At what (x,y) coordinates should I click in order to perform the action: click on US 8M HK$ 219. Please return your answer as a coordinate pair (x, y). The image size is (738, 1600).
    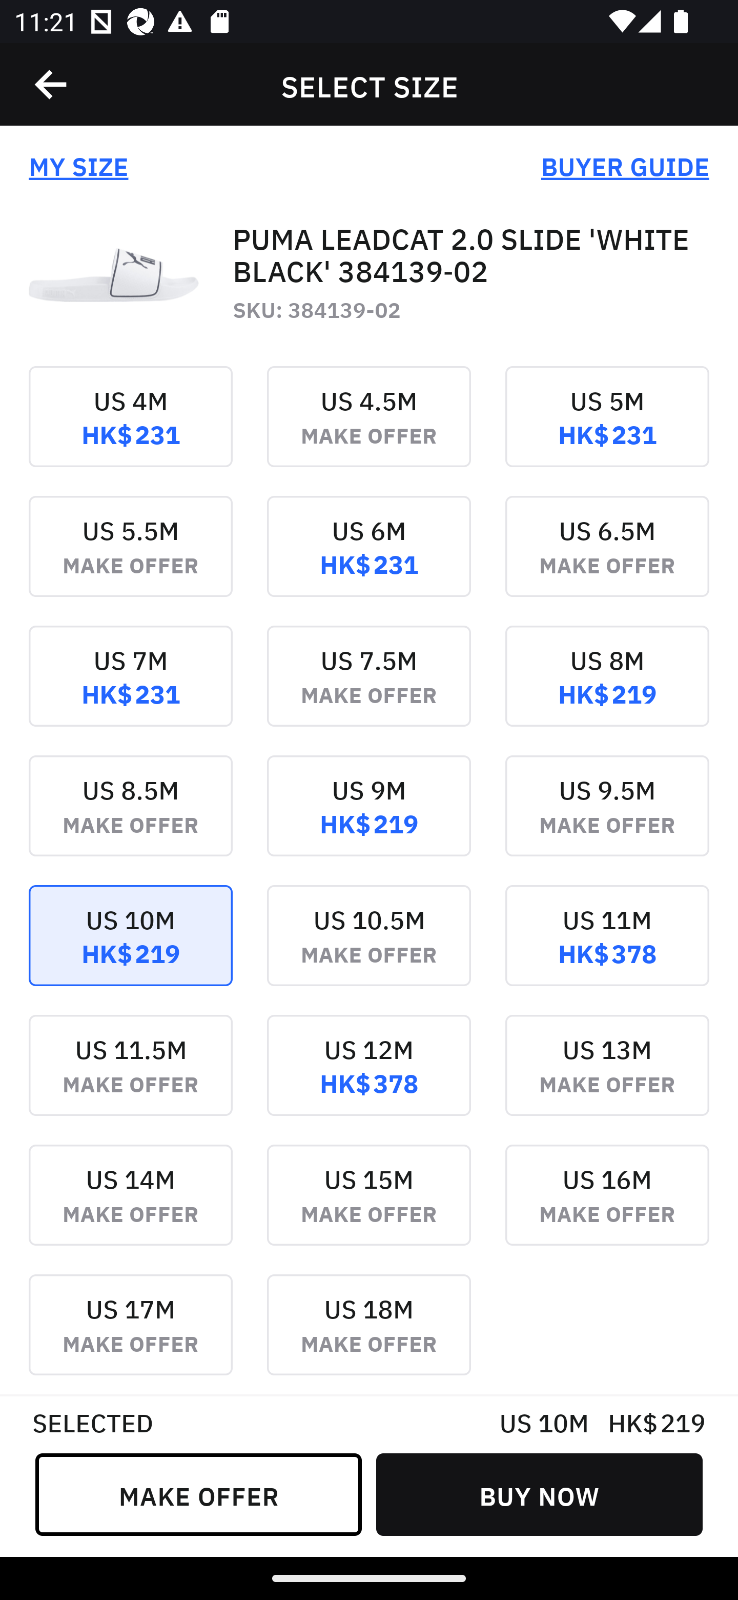
    Looking at the image, I should click on (607, 690).